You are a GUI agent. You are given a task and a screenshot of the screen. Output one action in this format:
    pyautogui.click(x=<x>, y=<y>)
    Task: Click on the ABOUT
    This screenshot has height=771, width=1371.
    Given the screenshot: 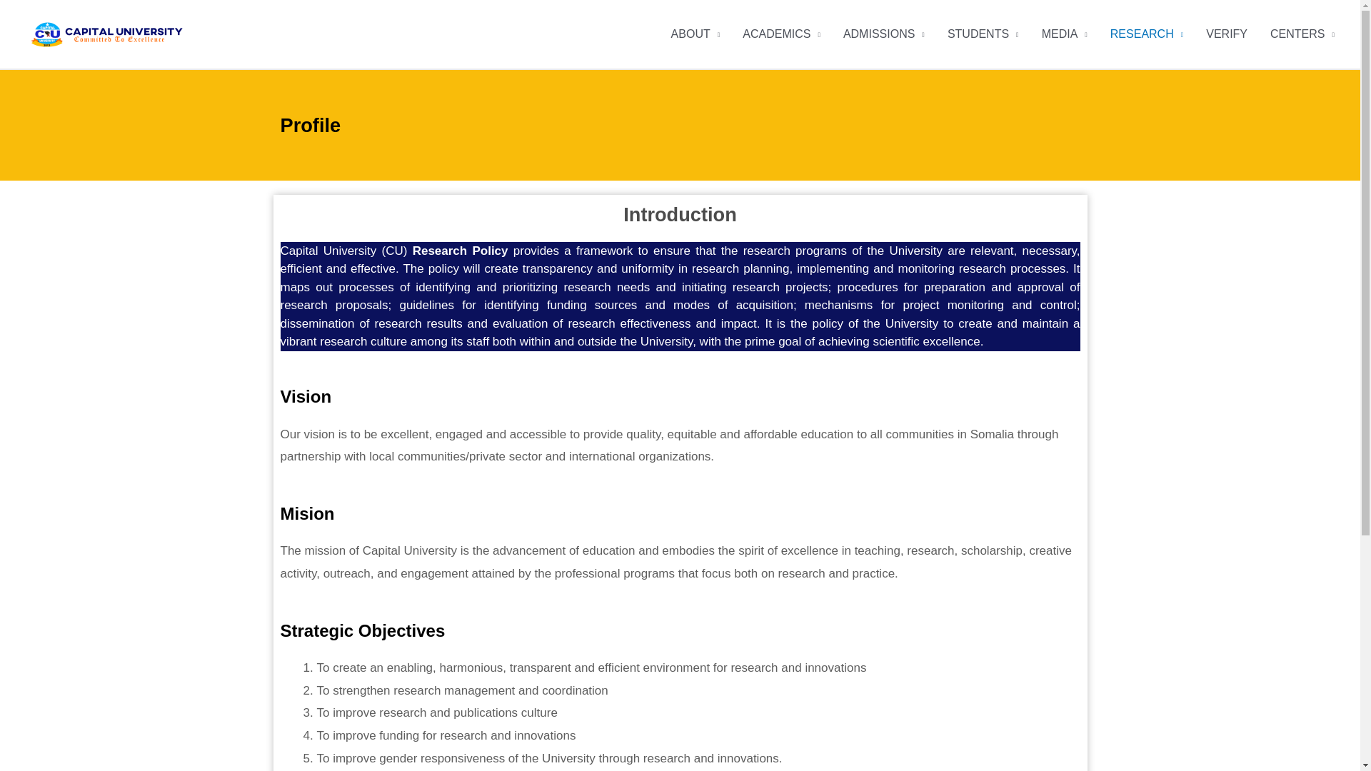 What is the action you would take?
    pyautogui.click(x=695, y=34)
    